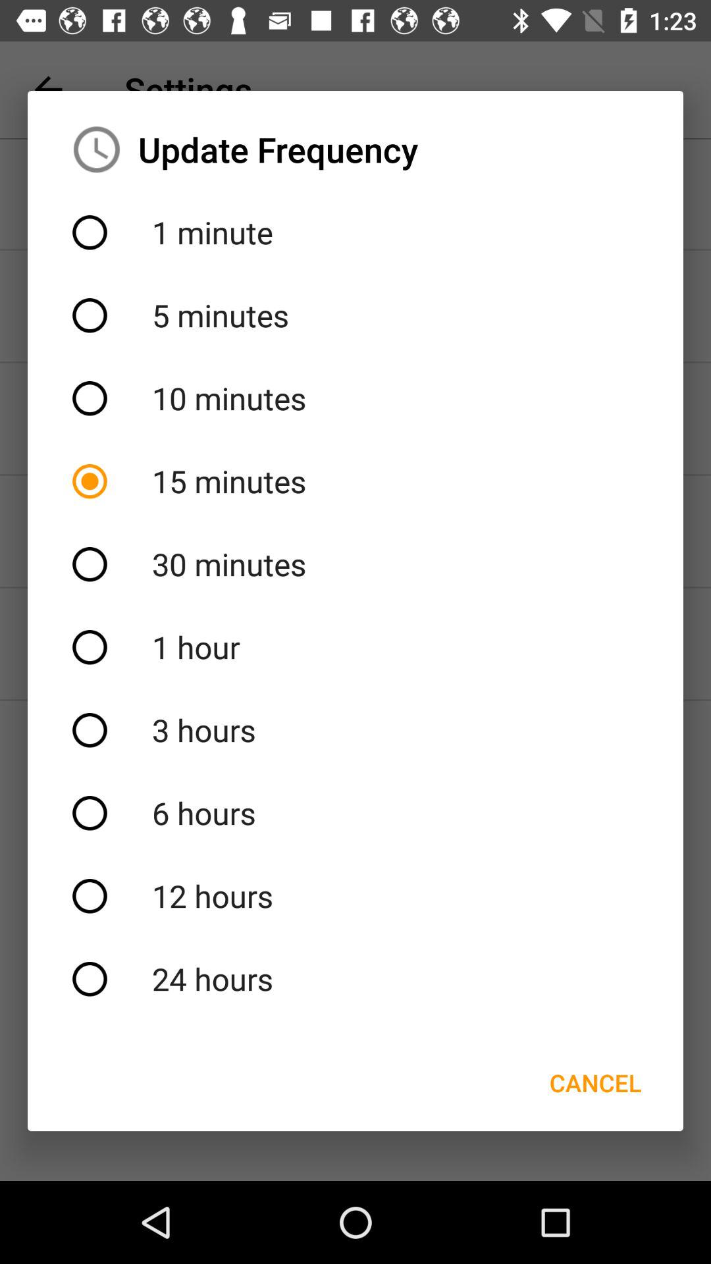 This screenshot has width=711, height=1264. What do you see at coordinates (355, 896) in the screenshot?
I see `launch the item below 6 hours` at bounding box center [355, 896].